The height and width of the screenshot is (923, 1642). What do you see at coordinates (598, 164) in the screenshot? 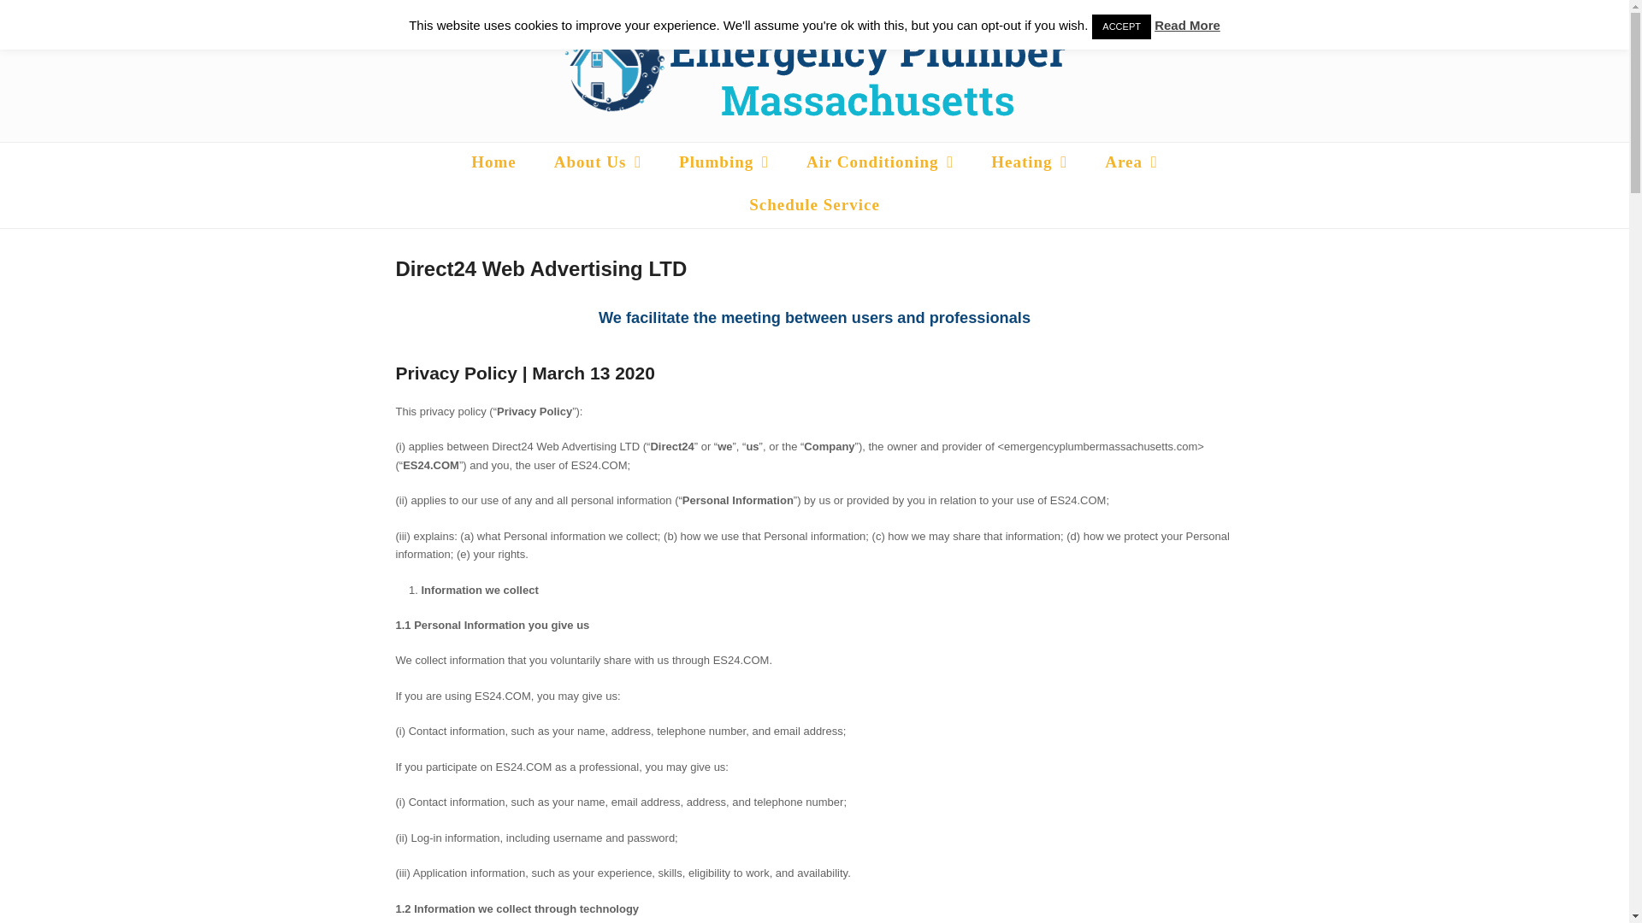
I see `About Us` at bounding box center [598, 164].